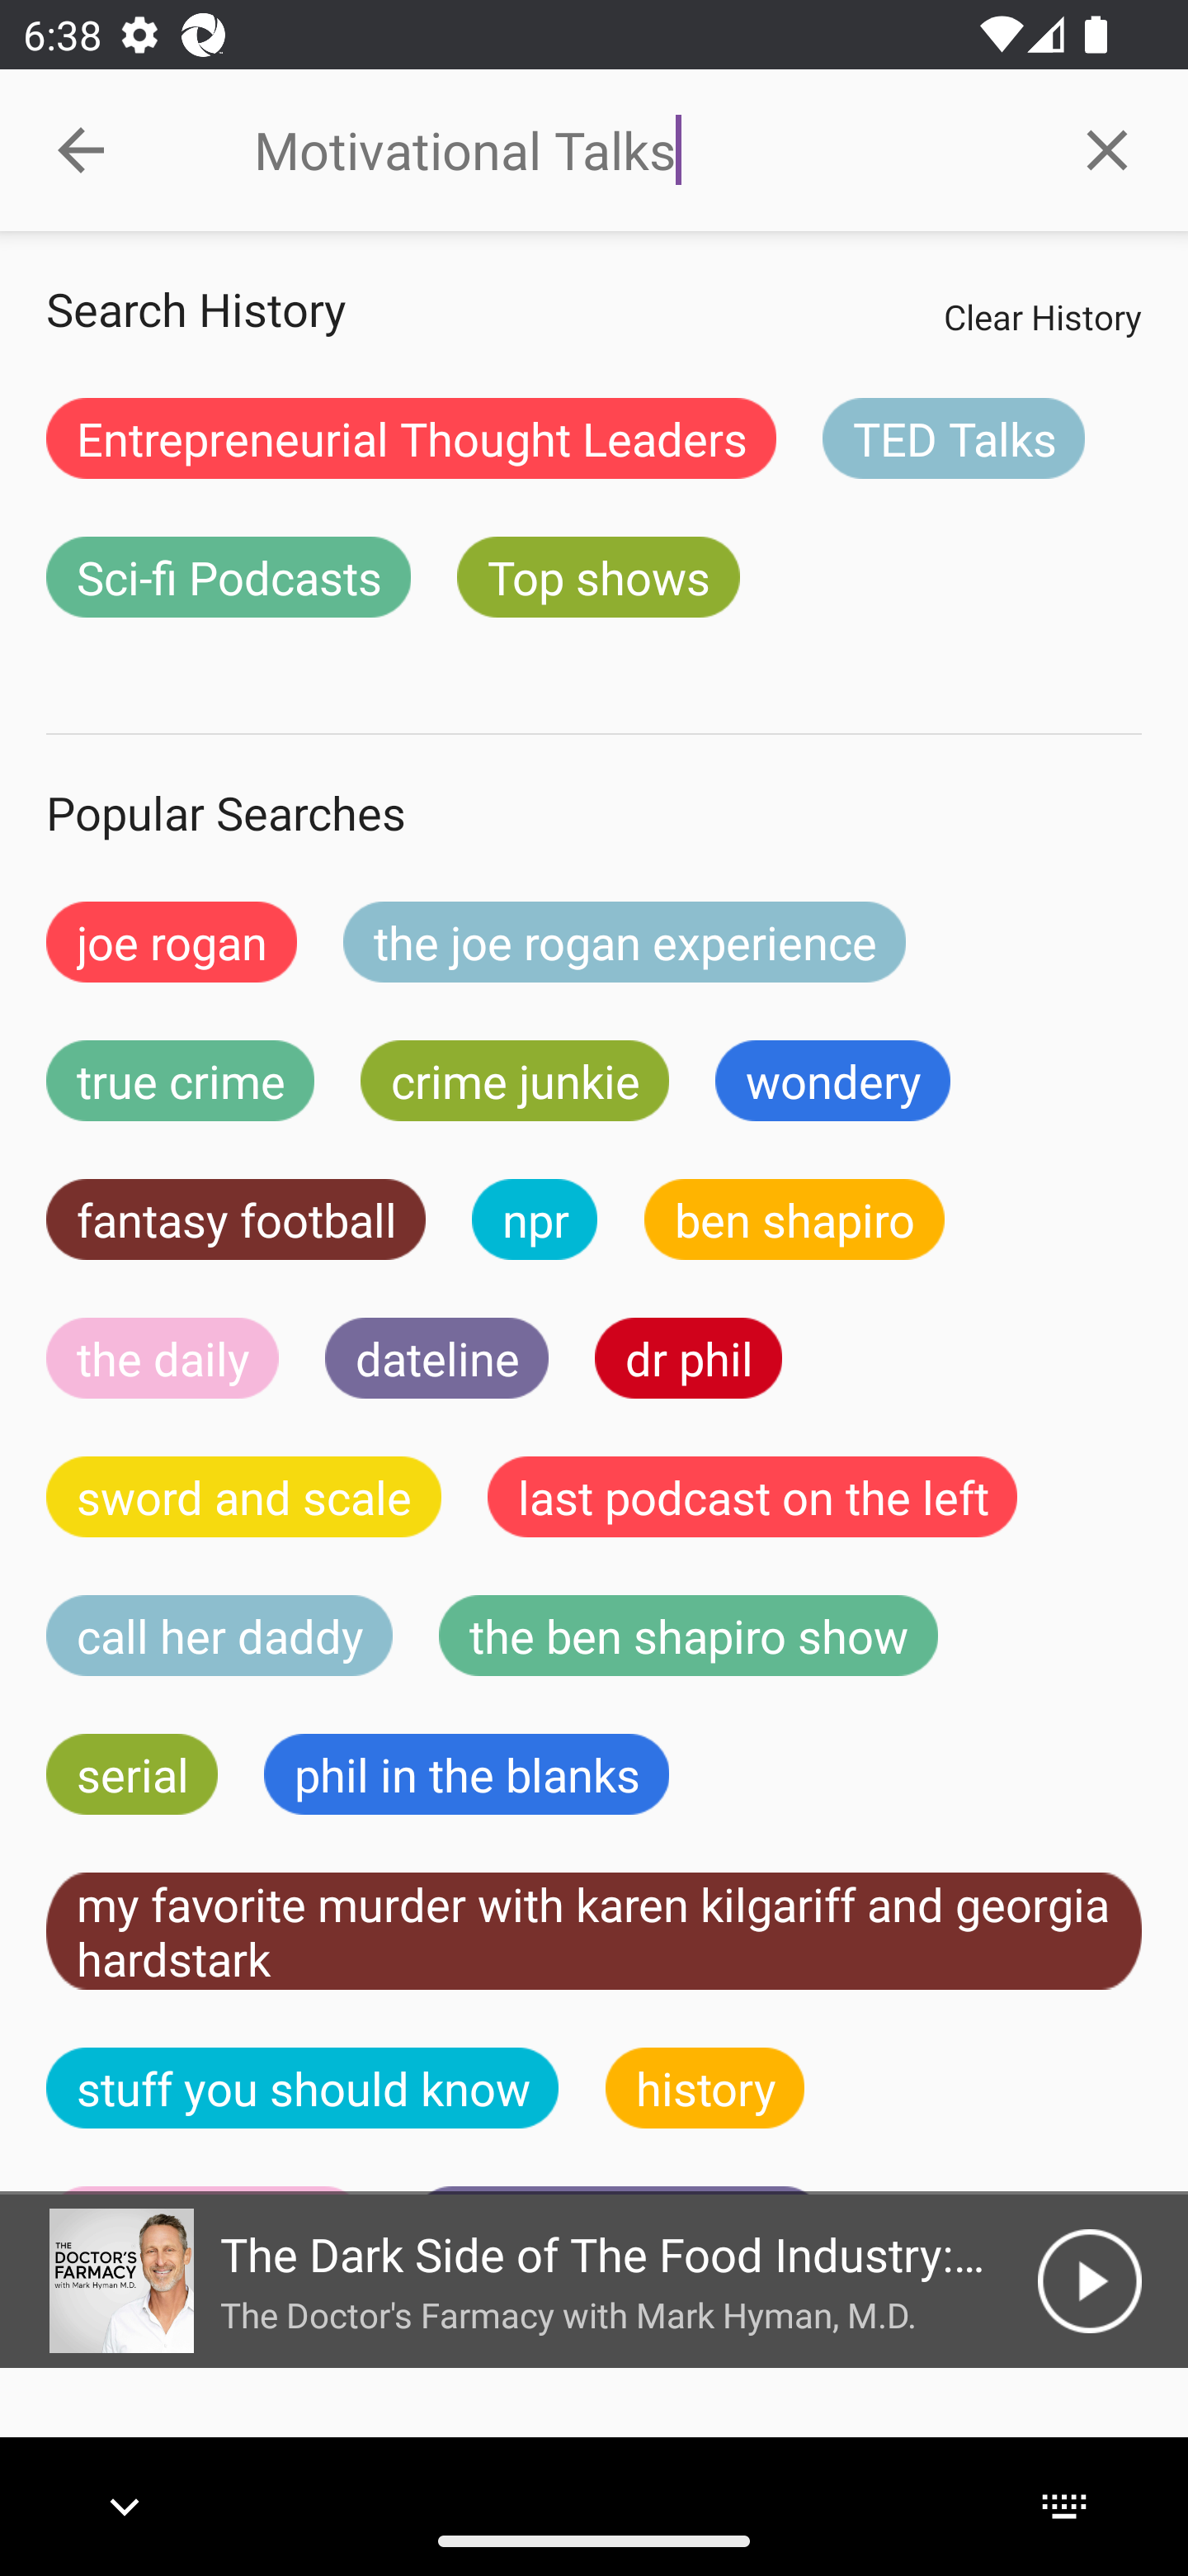  I want to click on dr phil, so click(688, 1359).